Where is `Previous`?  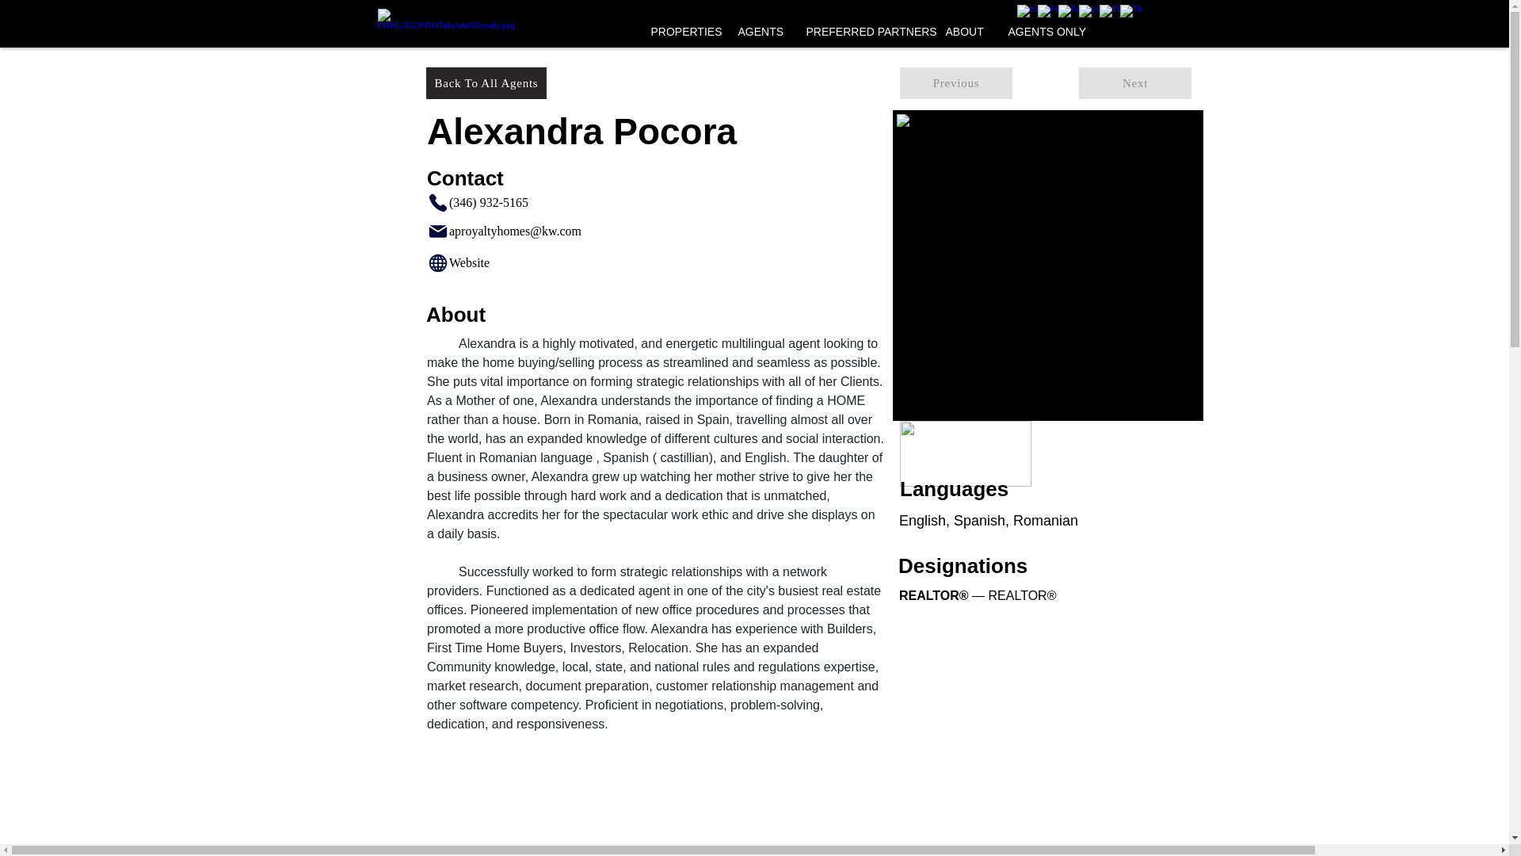
Previous is located at coordinates (956, 83).